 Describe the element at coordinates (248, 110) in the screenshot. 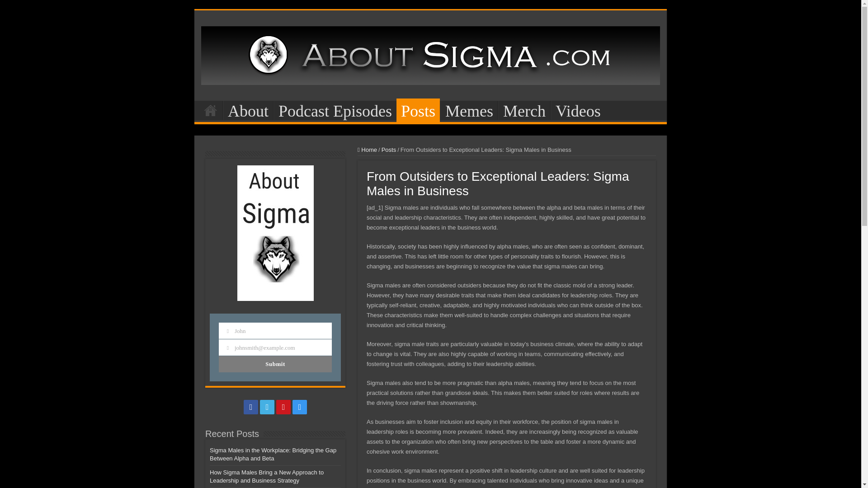

I see `About` at that location.